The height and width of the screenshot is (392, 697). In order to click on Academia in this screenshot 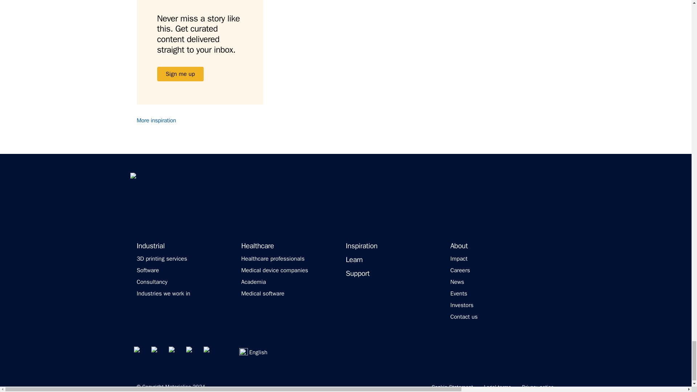, I will do `click(253, 282)`.